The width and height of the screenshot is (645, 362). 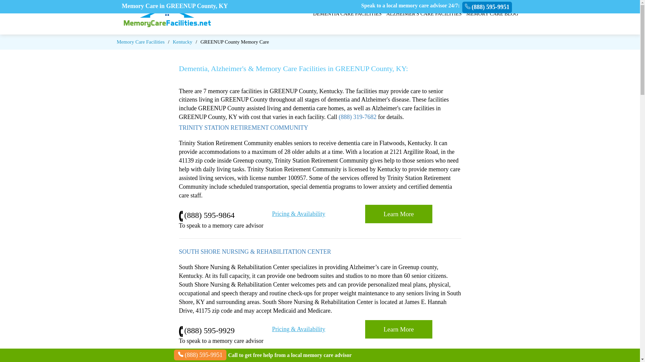 I want to click on Learn More, so click(x=398, y=329).